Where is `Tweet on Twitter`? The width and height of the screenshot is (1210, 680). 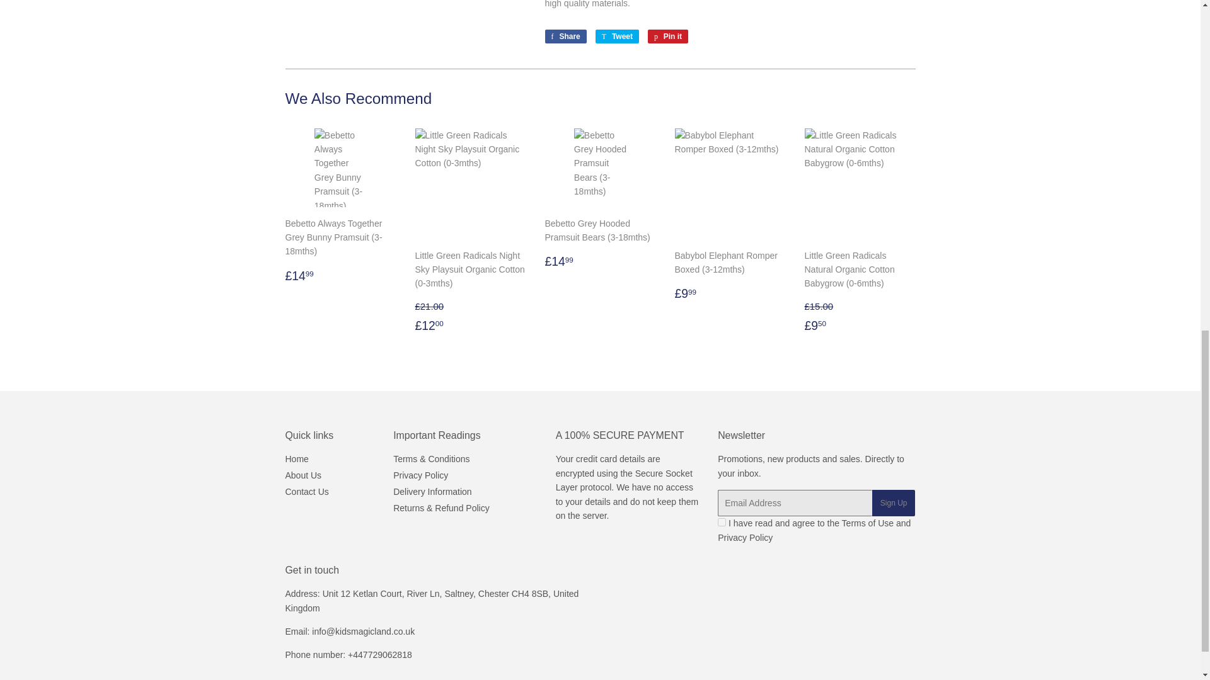 Tweet on Twitter is located at coordinates (616, 37).